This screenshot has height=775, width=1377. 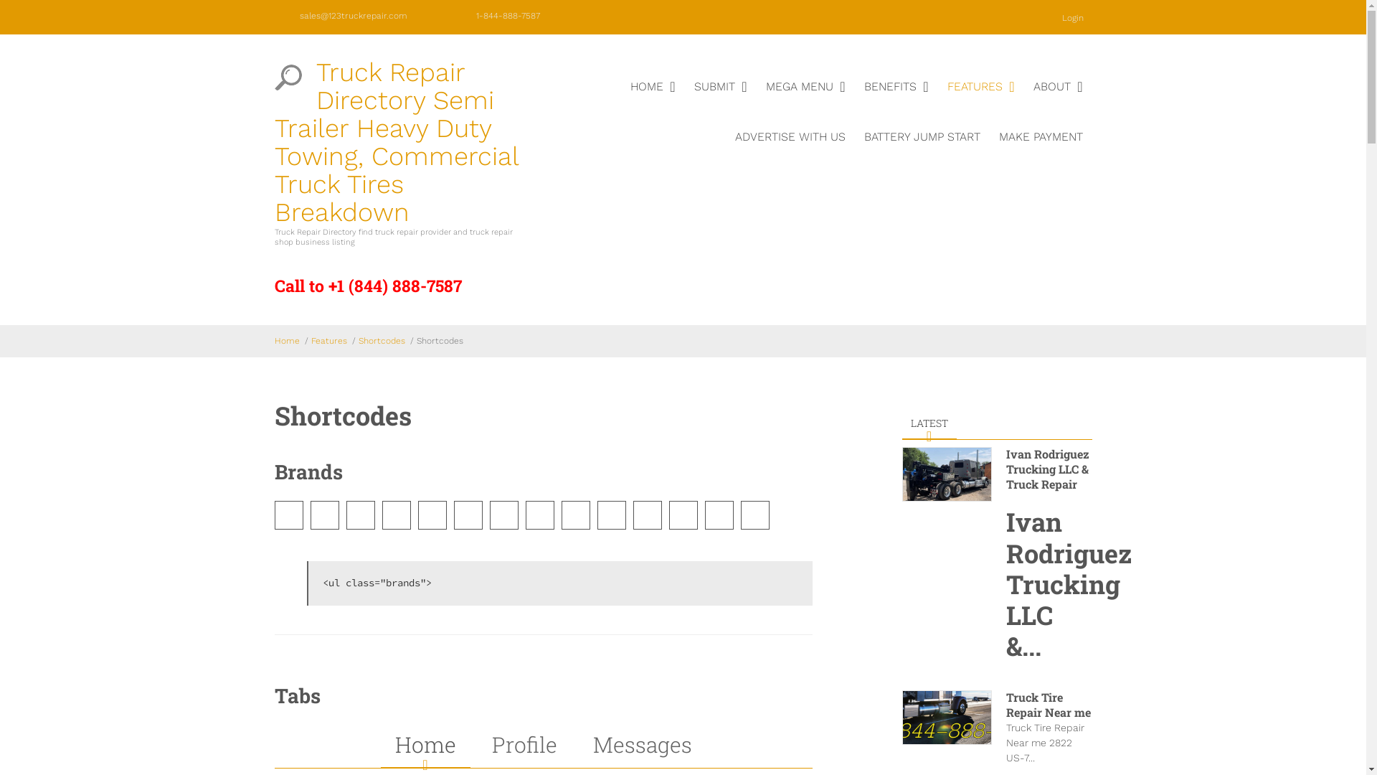 I want to click on Home, so click(x=425, y=745).